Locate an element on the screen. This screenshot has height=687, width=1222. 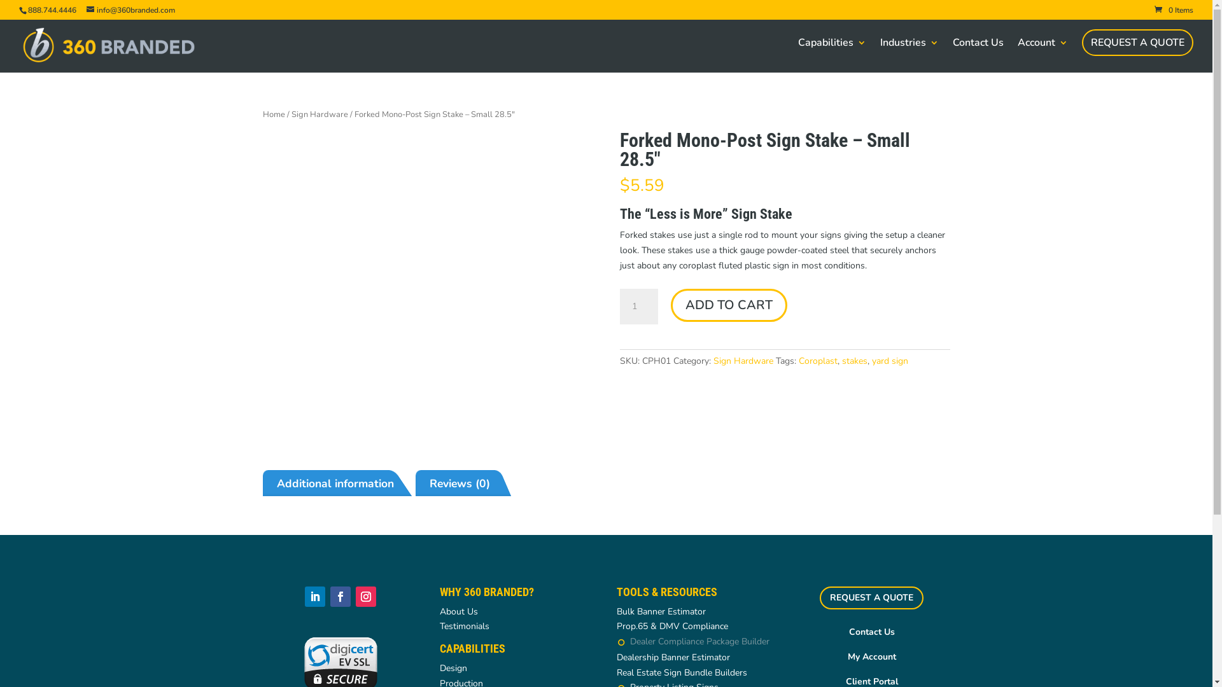
Dealership Banner Estimator is located at coordinates (673, 658).